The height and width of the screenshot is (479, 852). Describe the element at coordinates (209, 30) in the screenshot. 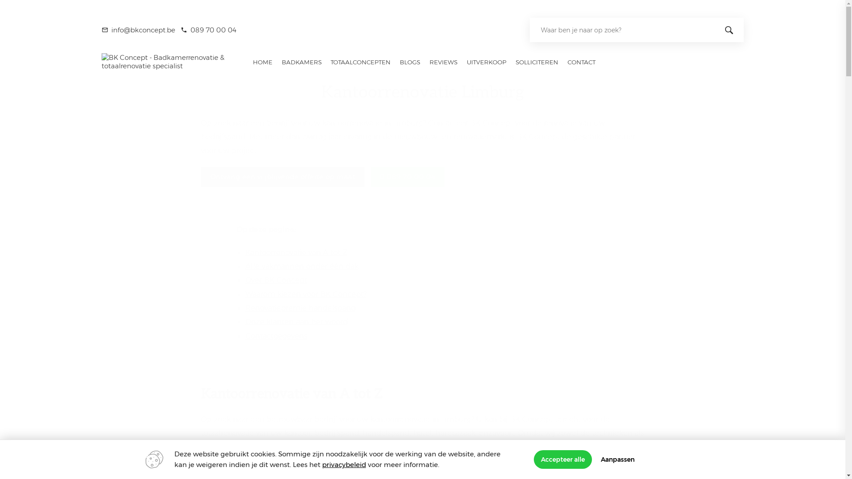

I see `phone
089 70 00 04` at that location.